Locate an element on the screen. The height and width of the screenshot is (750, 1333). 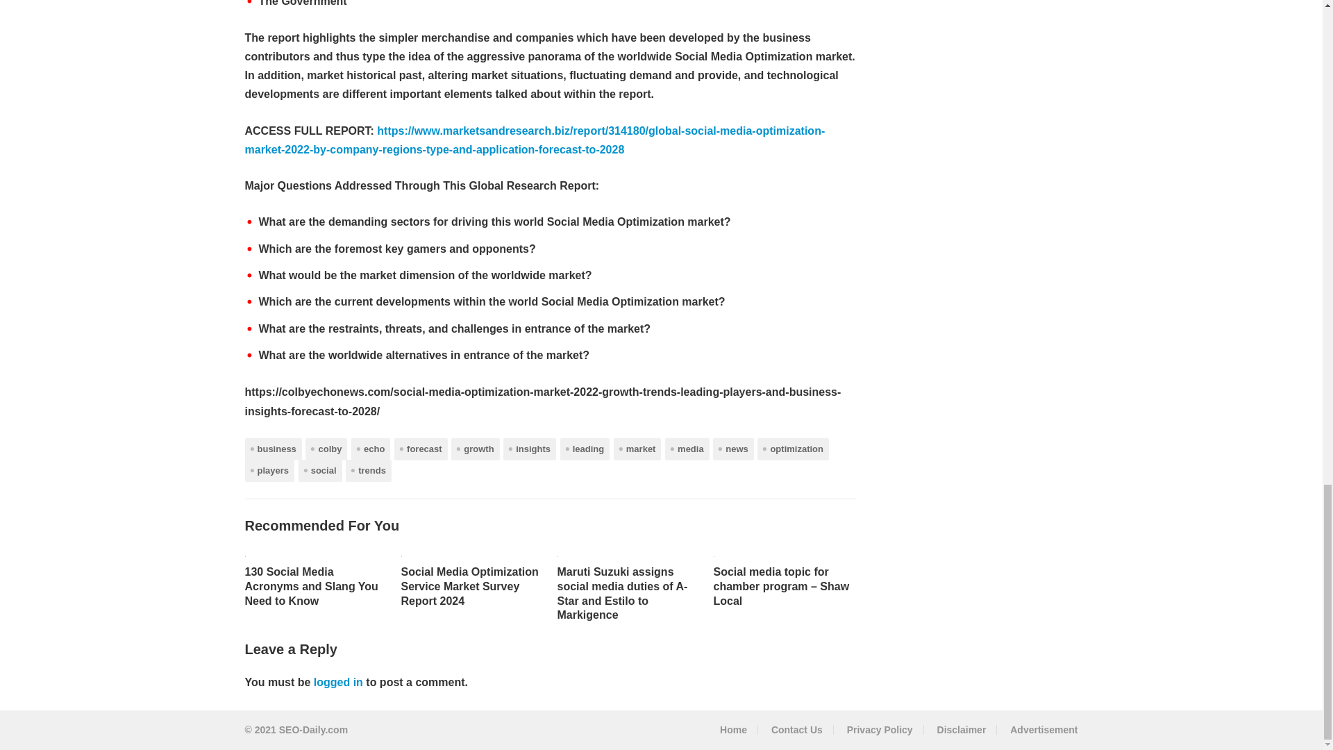
insights is located at coordinates (529, 449).